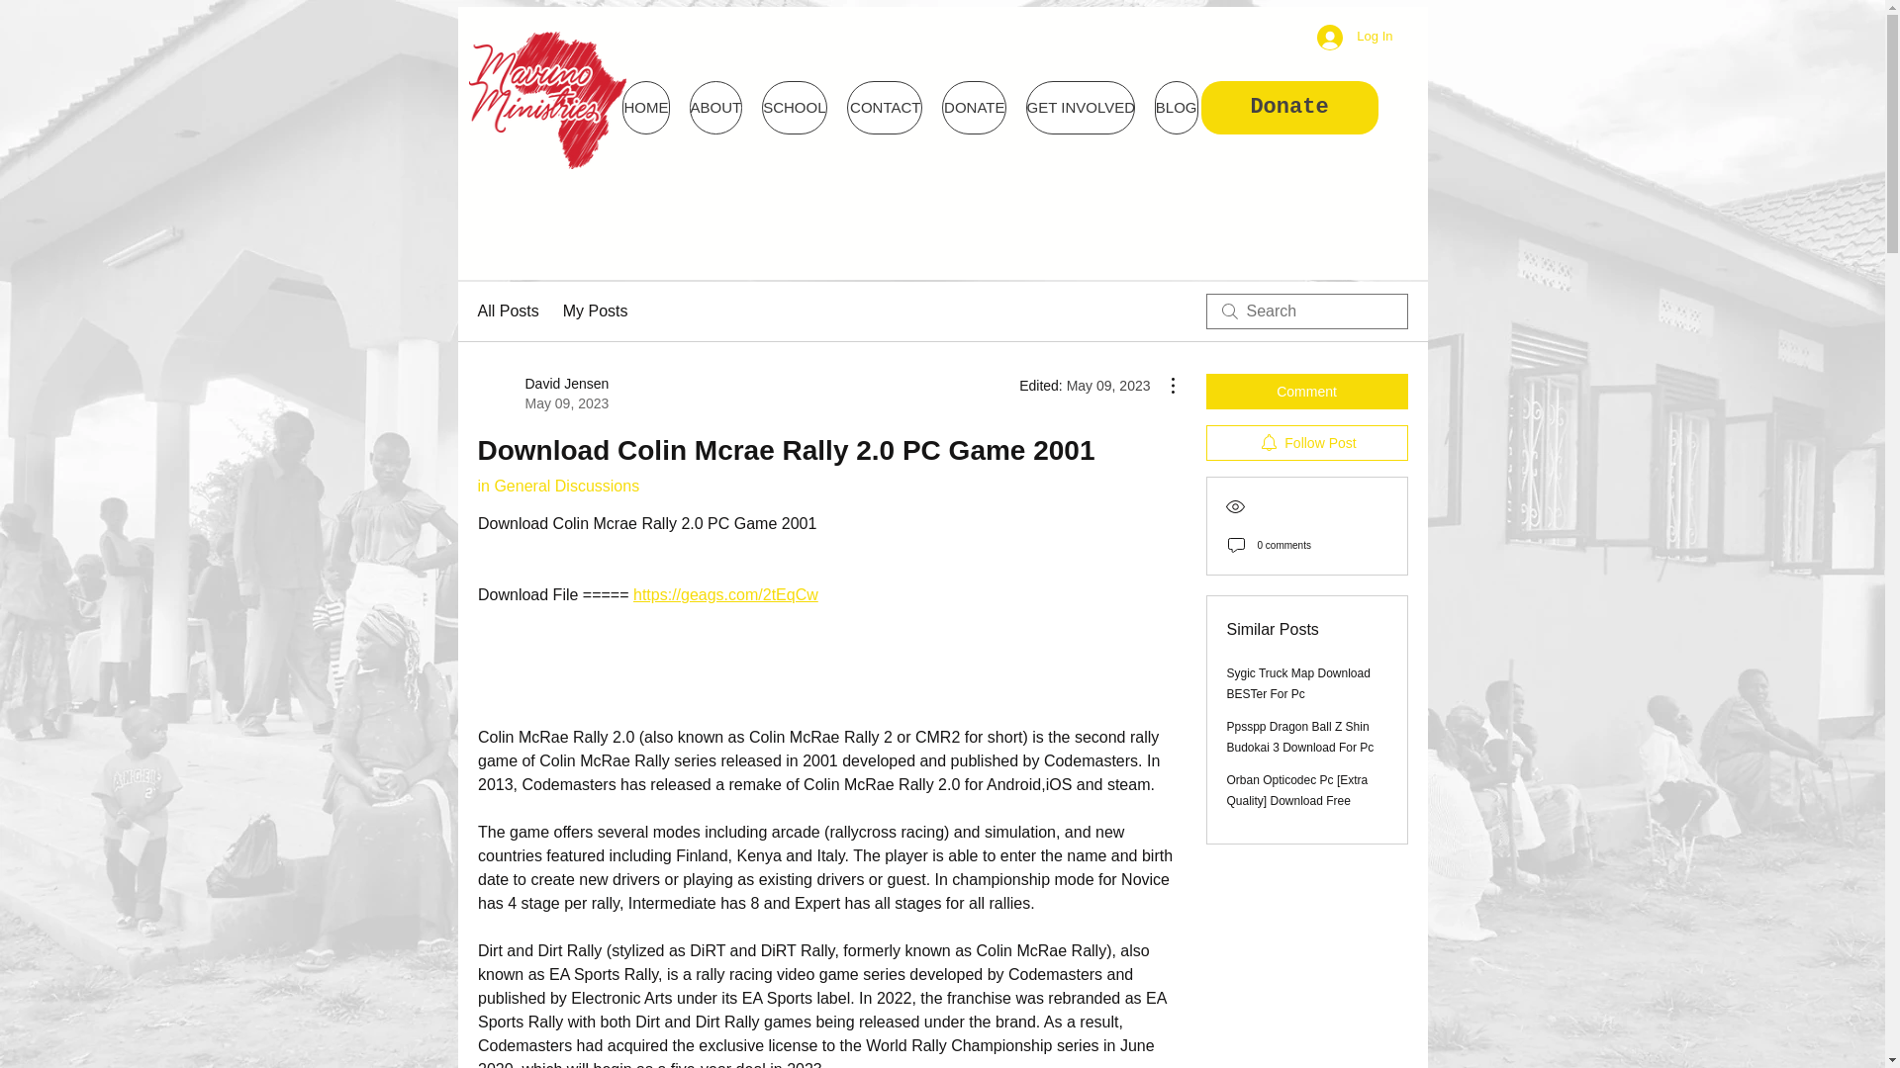 The image size is (1900, 1068). Describe the element at coordinates (596, 311) in the screenshot. I see `SCHOOL` at that location.